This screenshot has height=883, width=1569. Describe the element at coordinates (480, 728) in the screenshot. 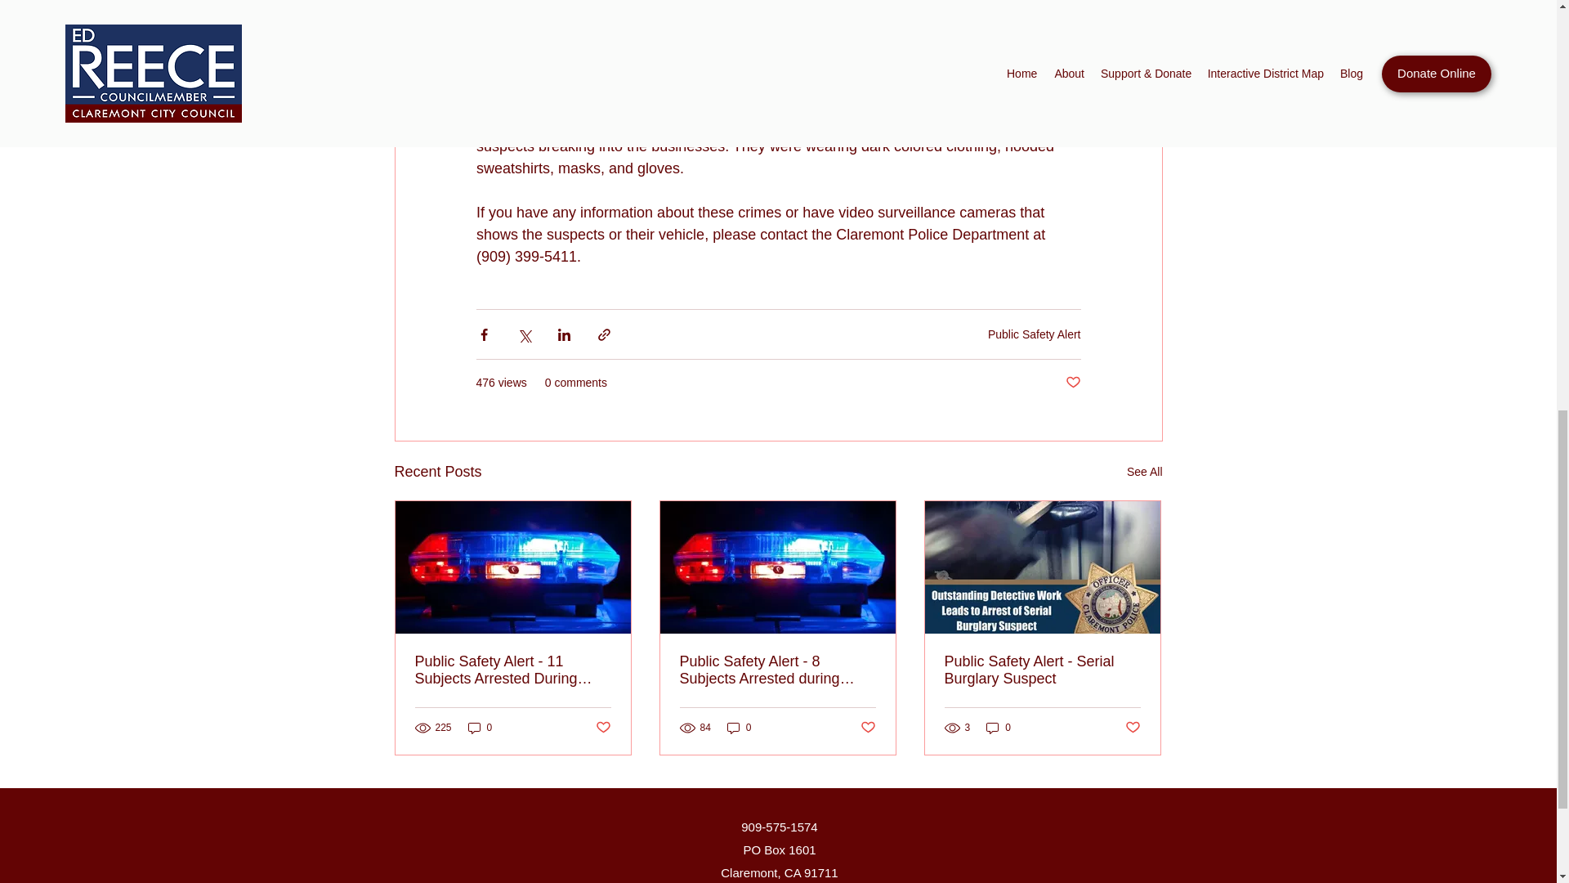

I see `0` at that location.